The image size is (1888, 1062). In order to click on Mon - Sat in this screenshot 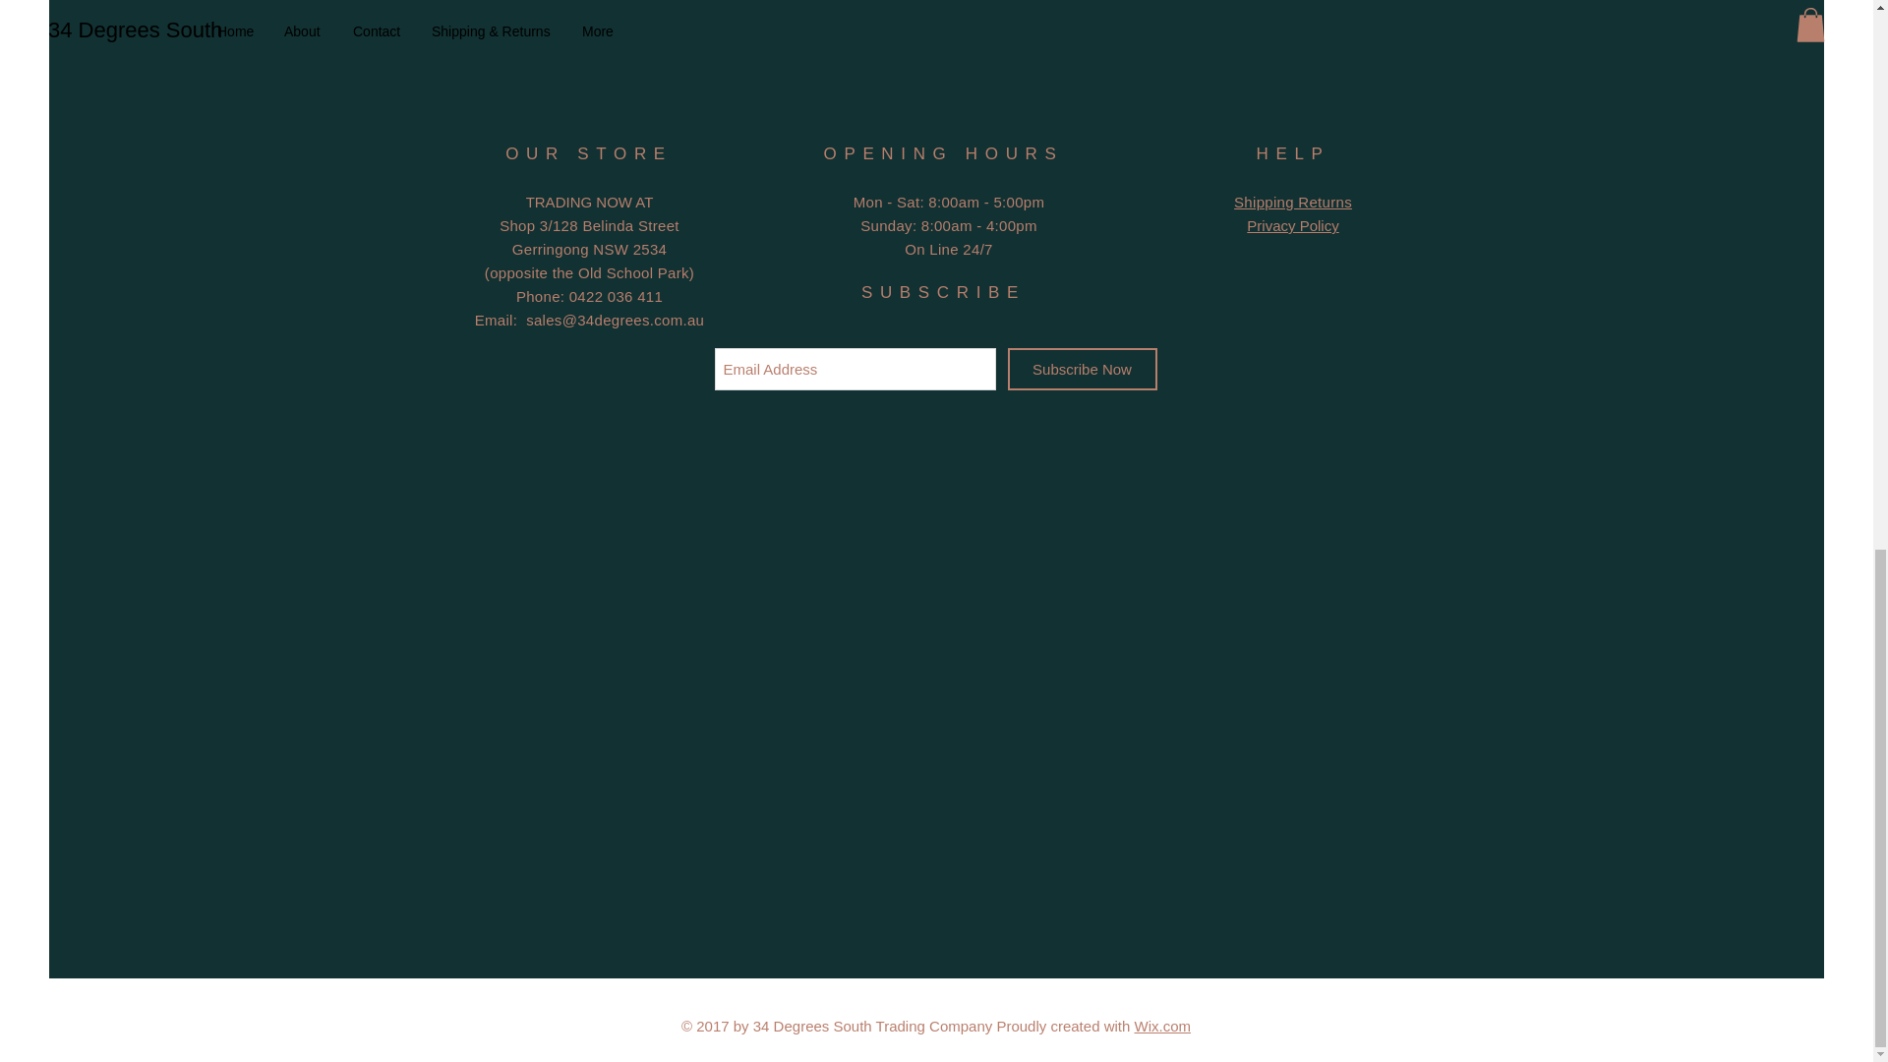, I will do `click(887, 201)`.